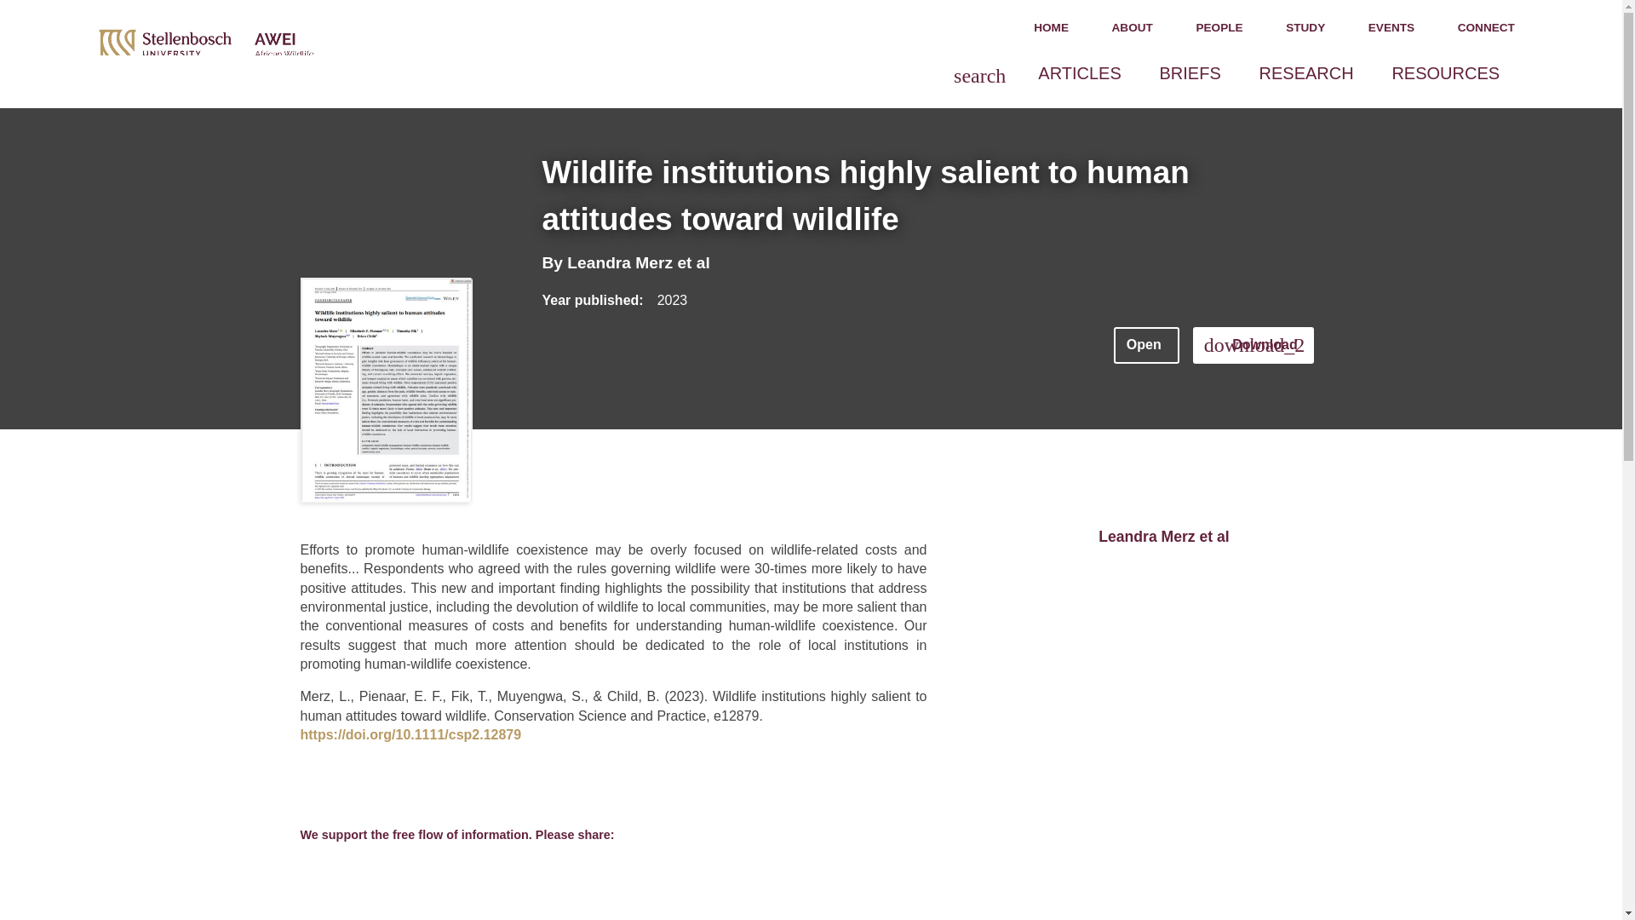 This screenshot has height=920, width=1635. Describe the element at coordinates (445, 867) in the screenshot. I see `Share to Email` at that location.